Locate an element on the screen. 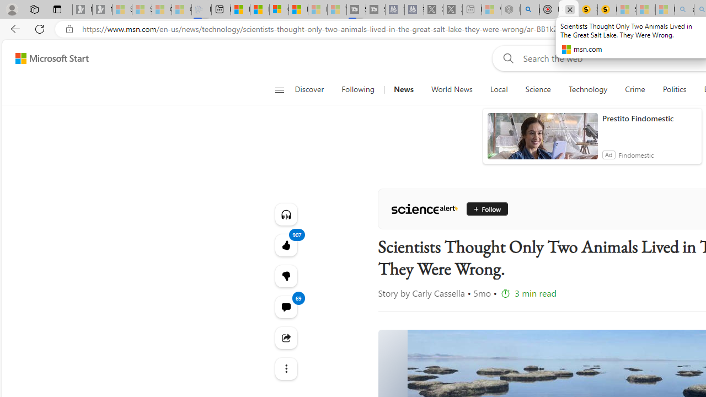 This screenshot has height=397, width=706. Crime is located at coordinates (634, 89).